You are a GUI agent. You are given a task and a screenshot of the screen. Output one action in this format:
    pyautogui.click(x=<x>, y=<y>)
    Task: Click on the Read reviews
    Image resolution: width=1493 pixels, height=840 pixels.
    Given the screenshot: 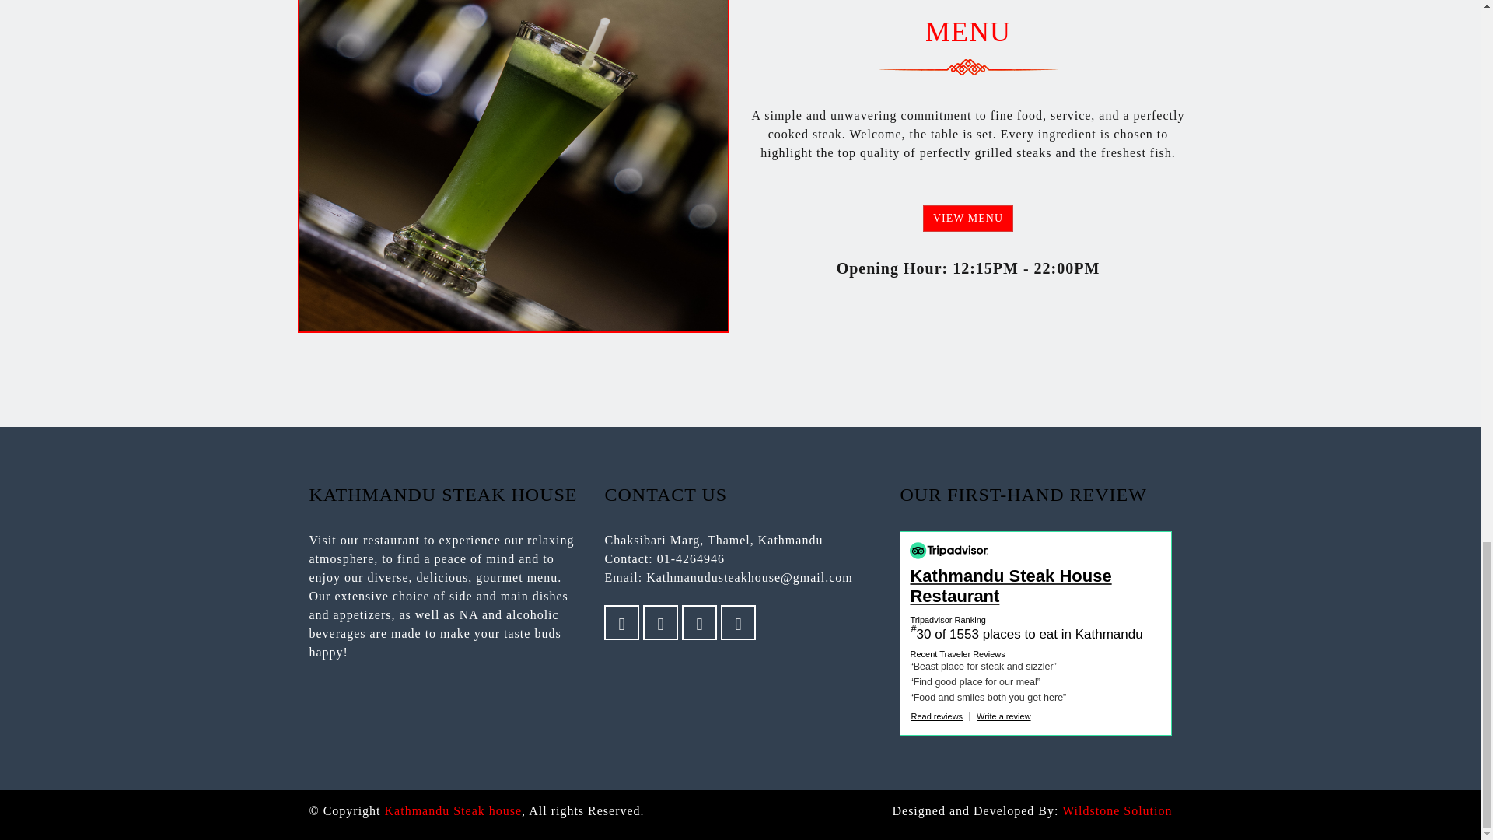 What is the action you would take?
    pyautogui.click(x=936, y=716)
    